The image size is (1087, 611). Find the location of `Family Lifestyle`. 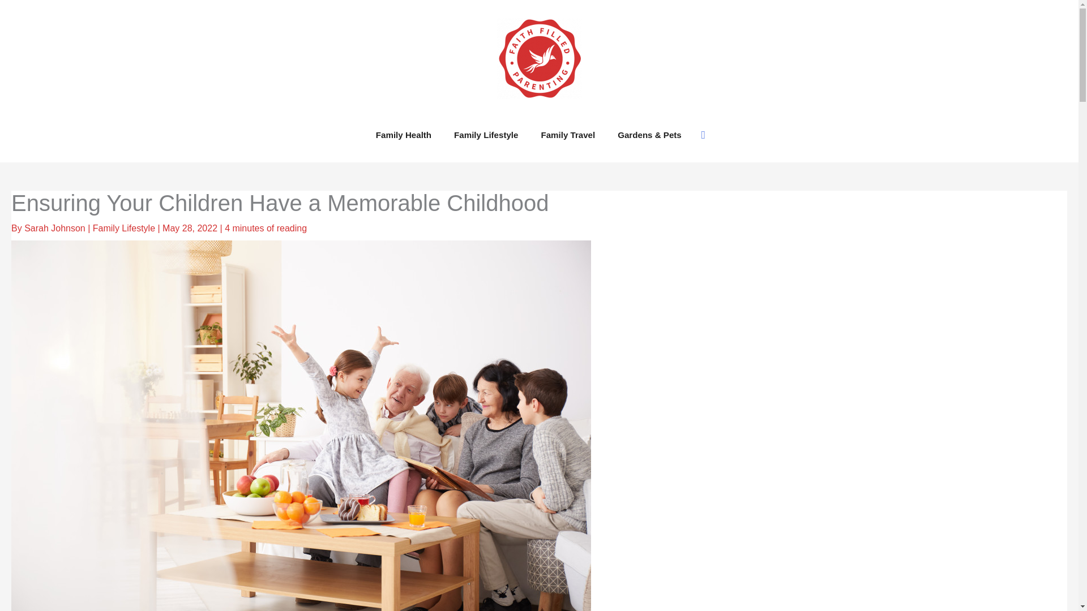

Family Lifestyle is located at coordinates (123, 228).